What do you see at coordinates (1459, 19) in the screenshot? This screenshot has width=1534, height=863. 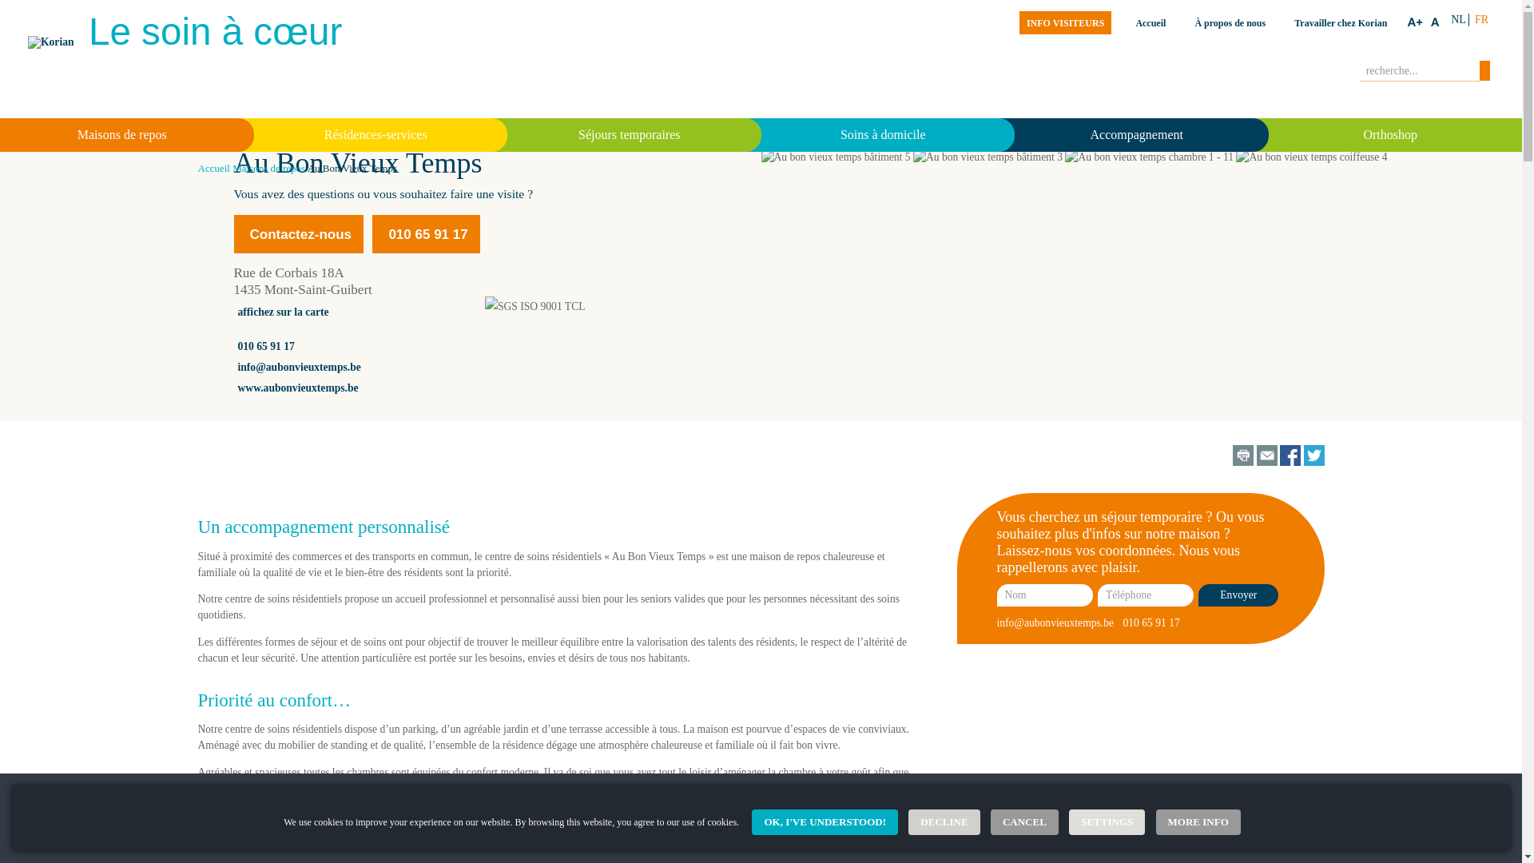 I see `NL` at bounding box center [1459, 19].